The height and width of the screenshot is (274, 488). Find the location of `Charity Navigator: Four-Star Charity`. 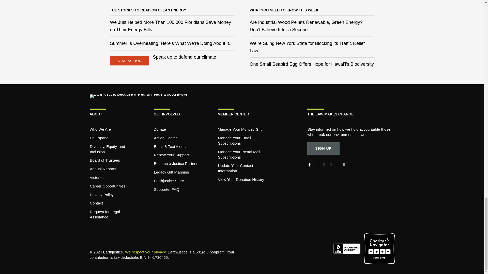

Charity Navigator: Four-Star Charity is located at coordinates (379, 248).